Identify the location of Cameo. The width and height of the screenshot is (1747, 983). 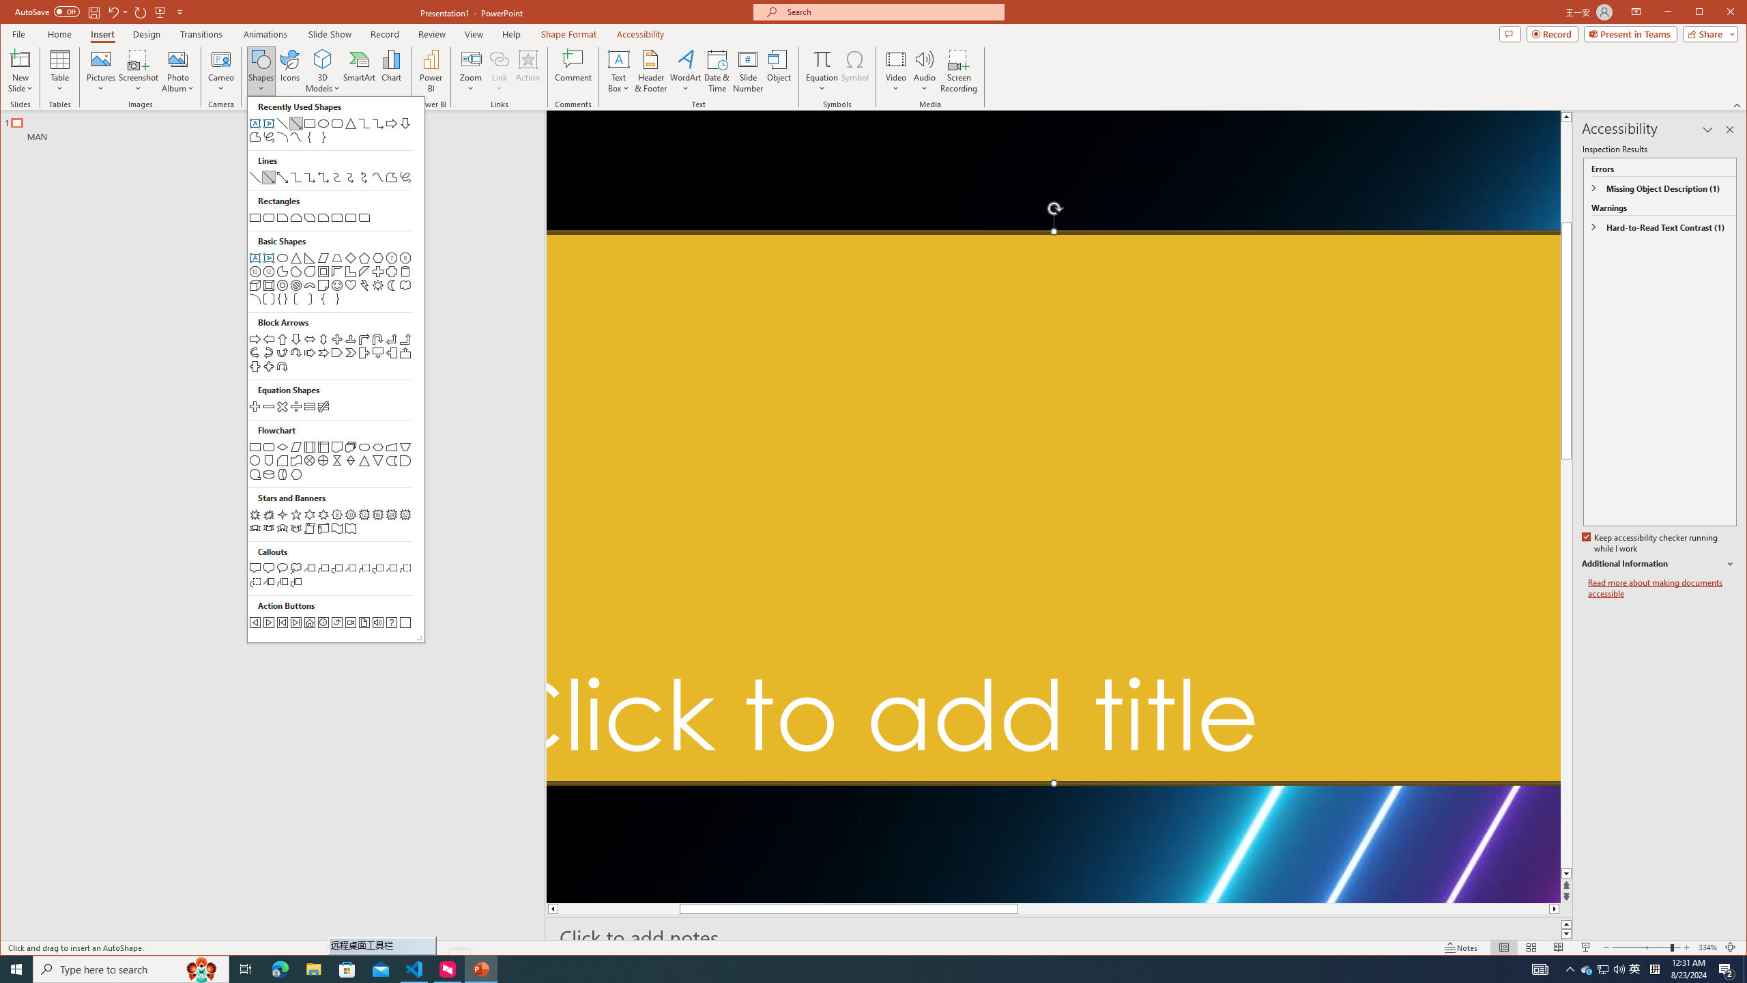
(221, 59).